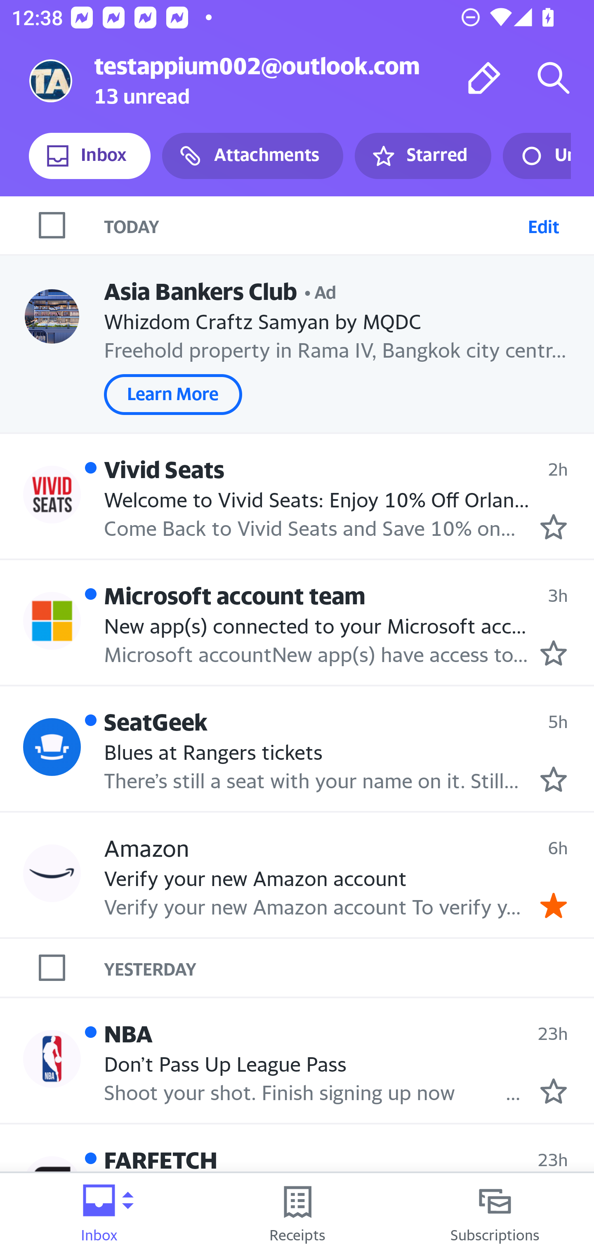  Describe the element at coordinates (52, 1058) in the screenshot. I see `Profile
NBA` at that location.